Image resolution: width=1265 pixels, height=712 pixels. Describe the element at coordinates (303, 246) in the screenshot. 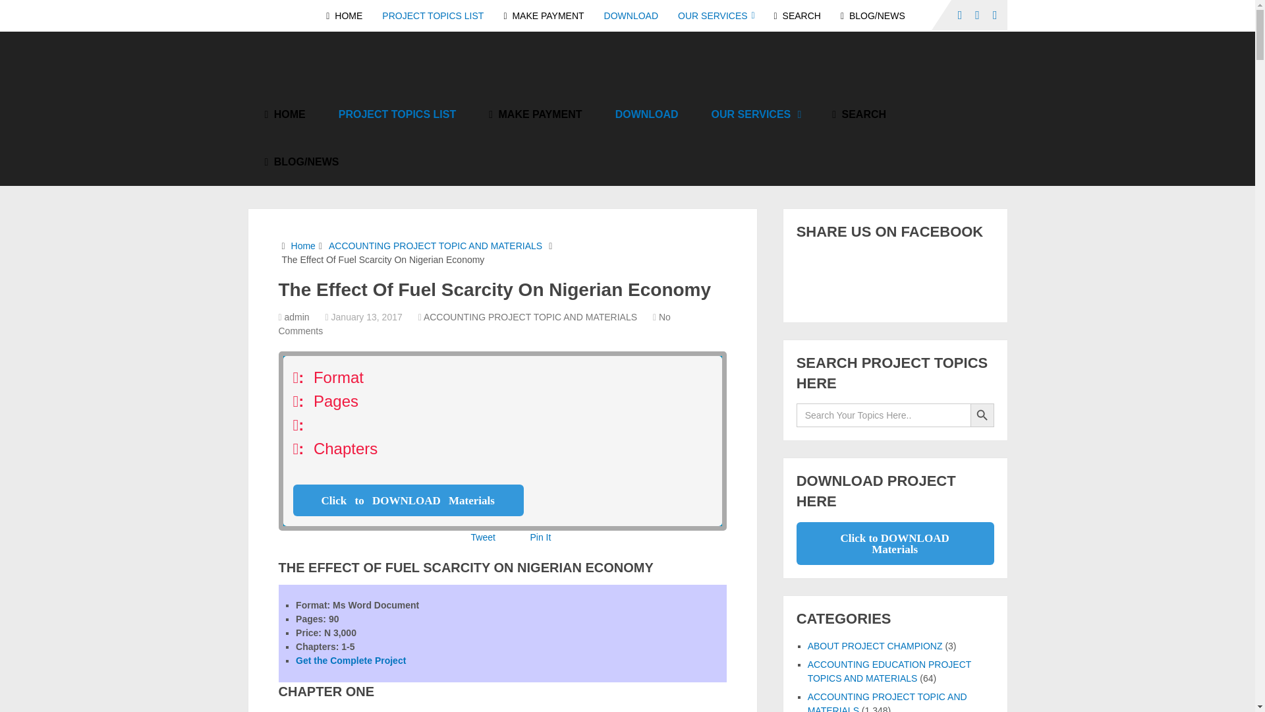

I see `Home` at that location.